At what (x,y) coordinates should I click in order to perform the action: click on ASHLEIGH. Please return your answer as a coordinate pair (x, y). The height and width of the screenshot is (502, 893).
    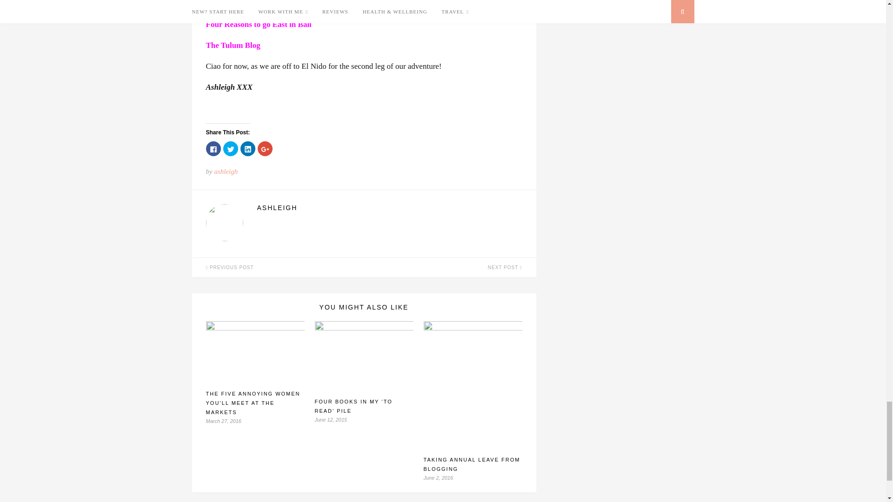
    Looking at the image, I should click on (389, 207).